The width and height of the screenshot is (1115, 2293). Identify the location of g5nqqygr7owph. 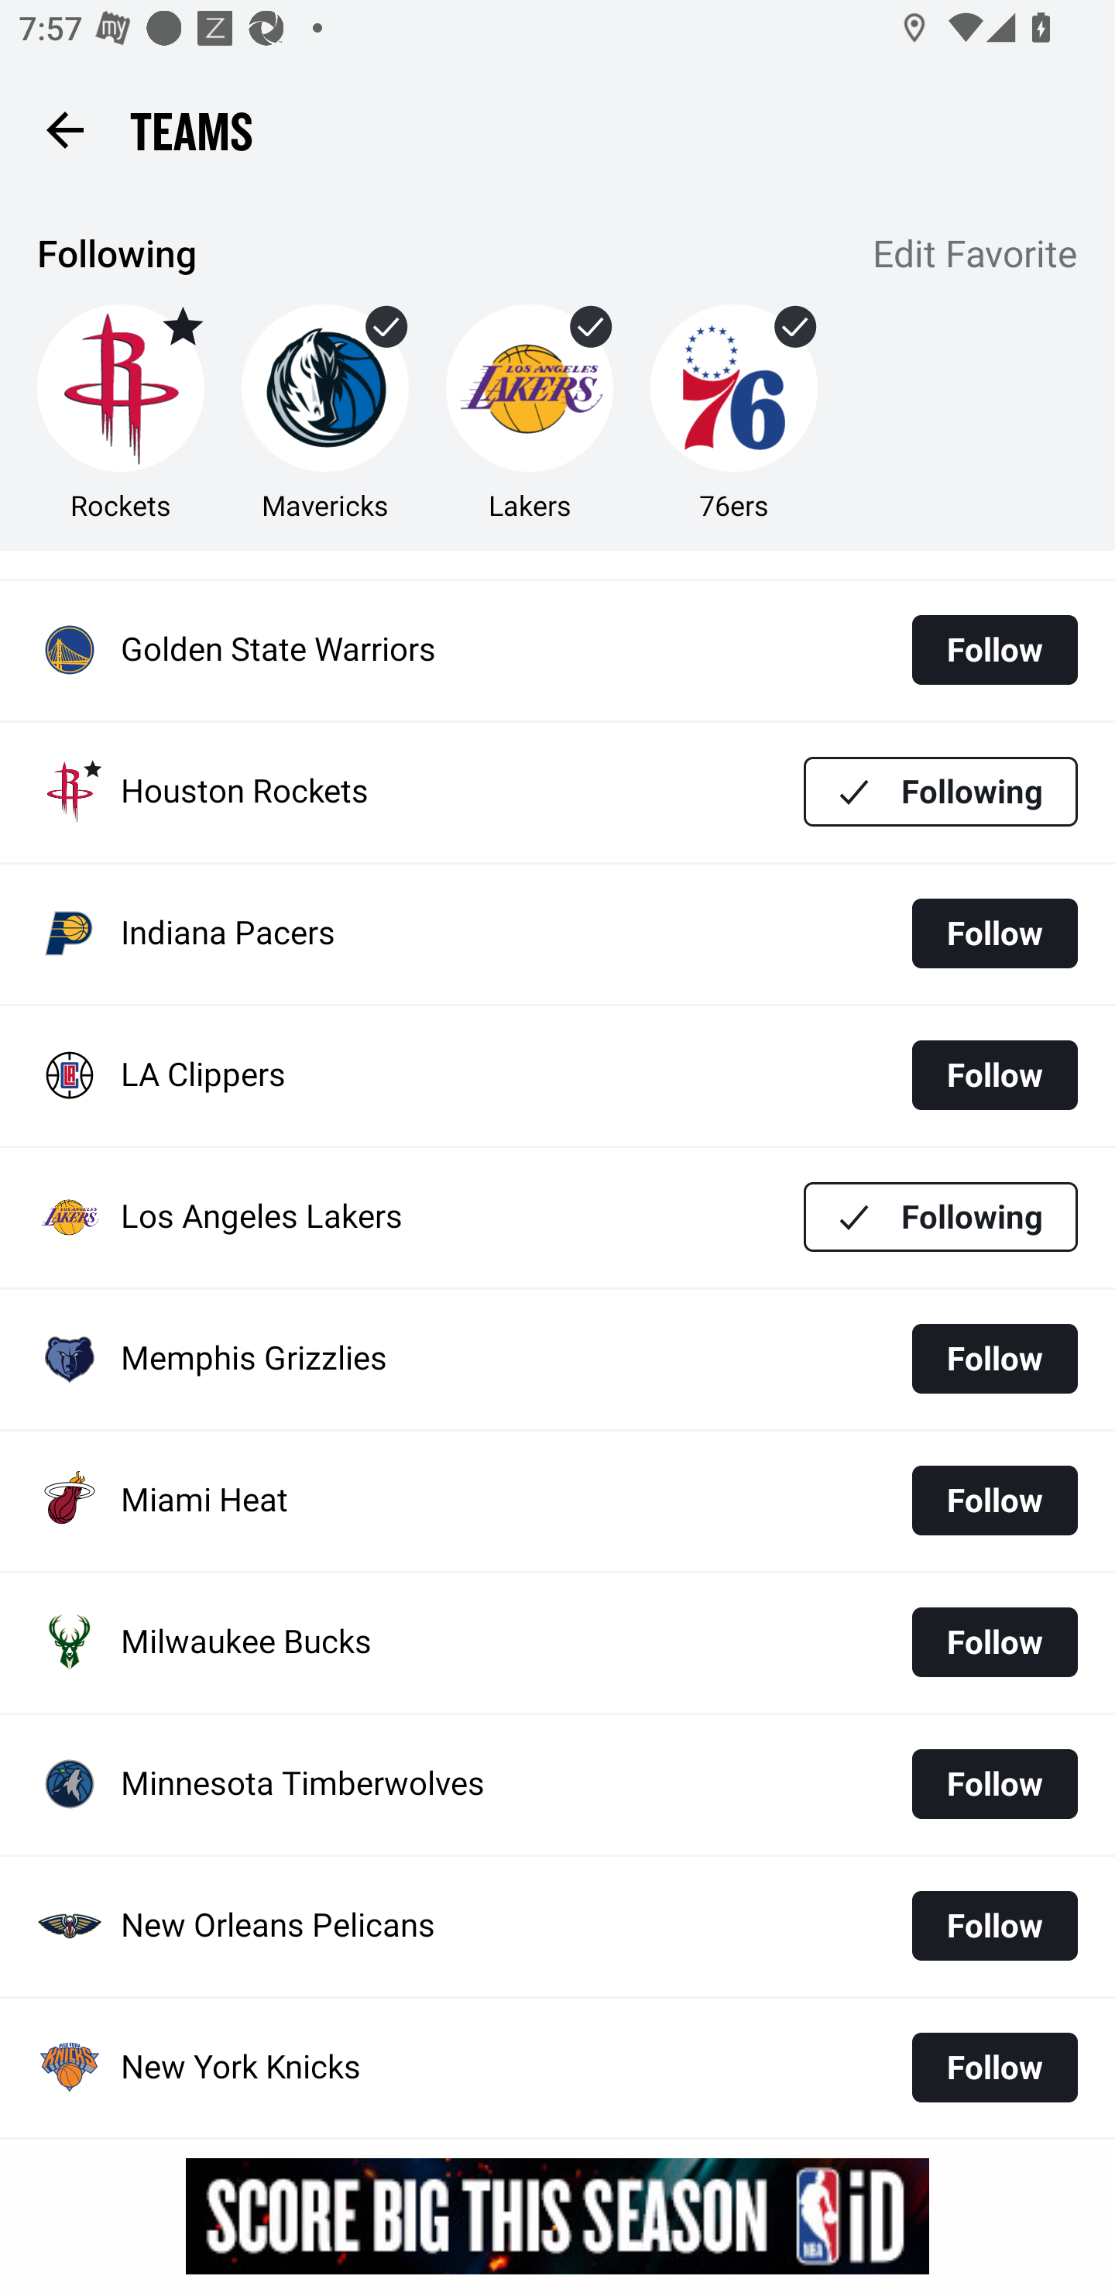
(557, 2216).